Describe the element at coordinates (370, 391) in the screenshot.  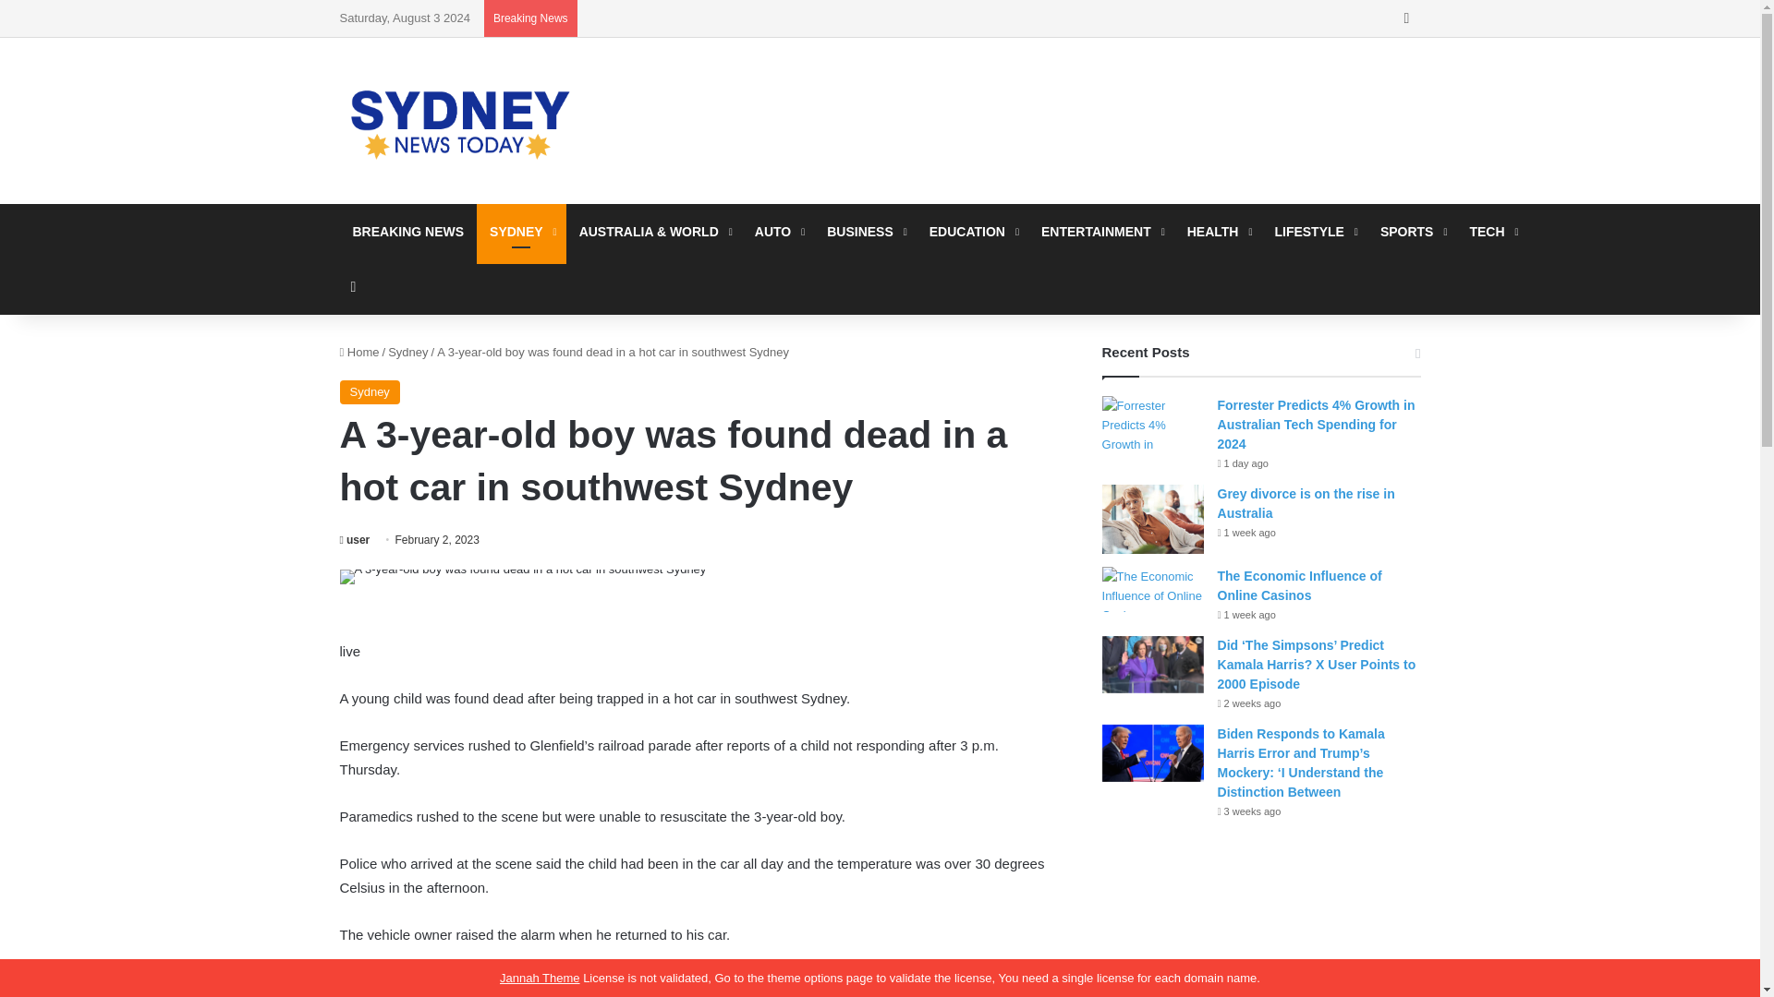
I see `Sydney` at that location.